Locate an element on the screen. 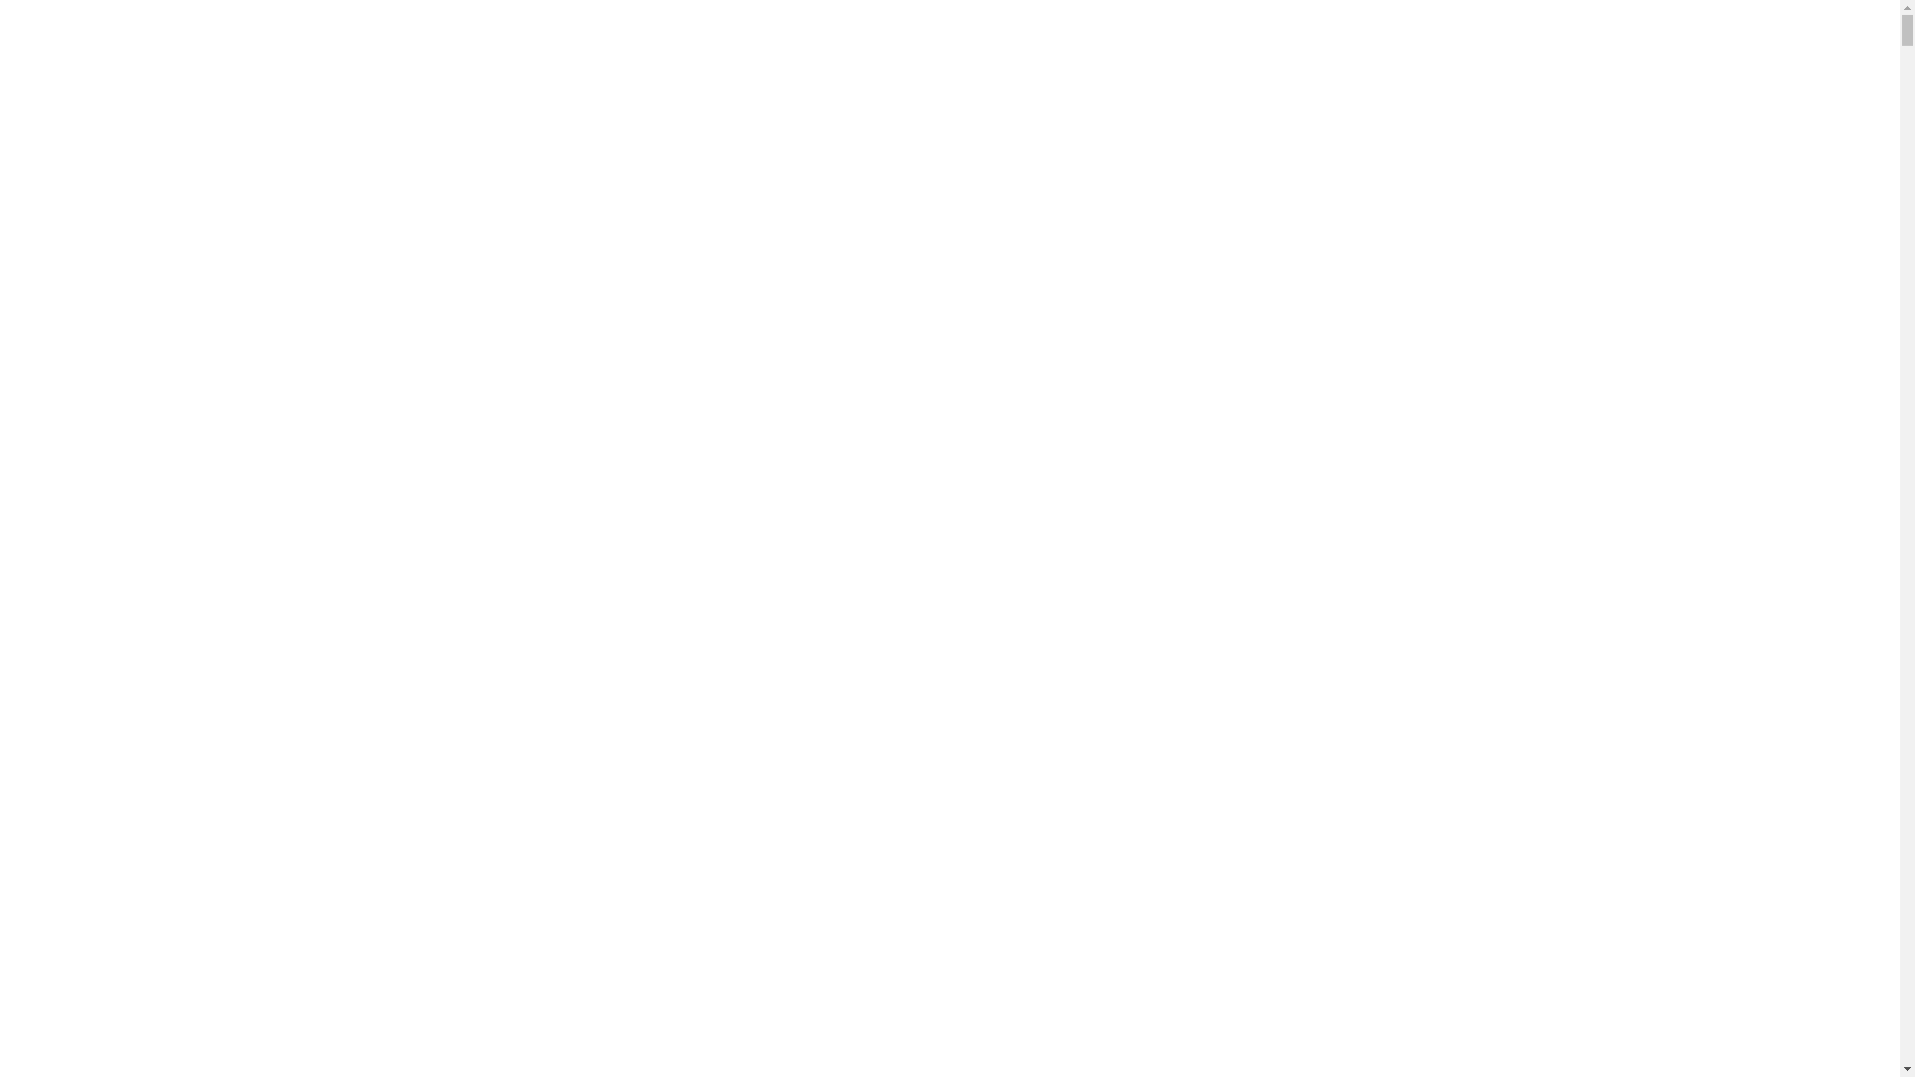  STENENHUISSTRAAT is located at coordinates (1081, 736).